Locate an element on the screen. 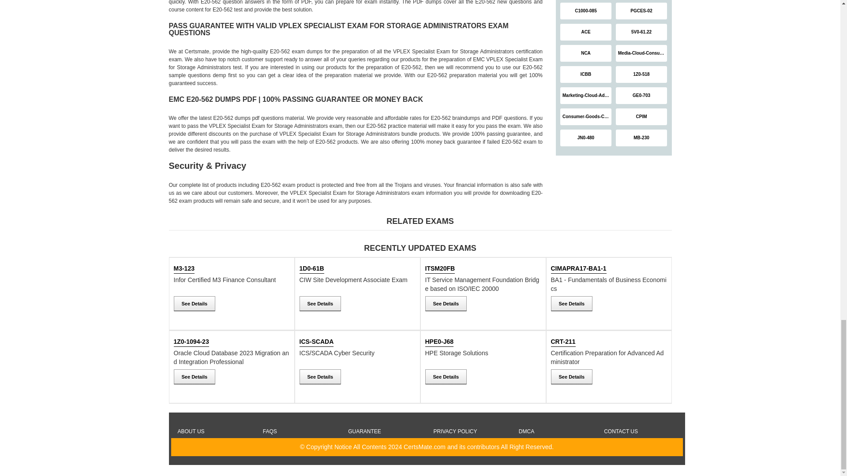  C1000-085 is located at coordinates (586, 11).